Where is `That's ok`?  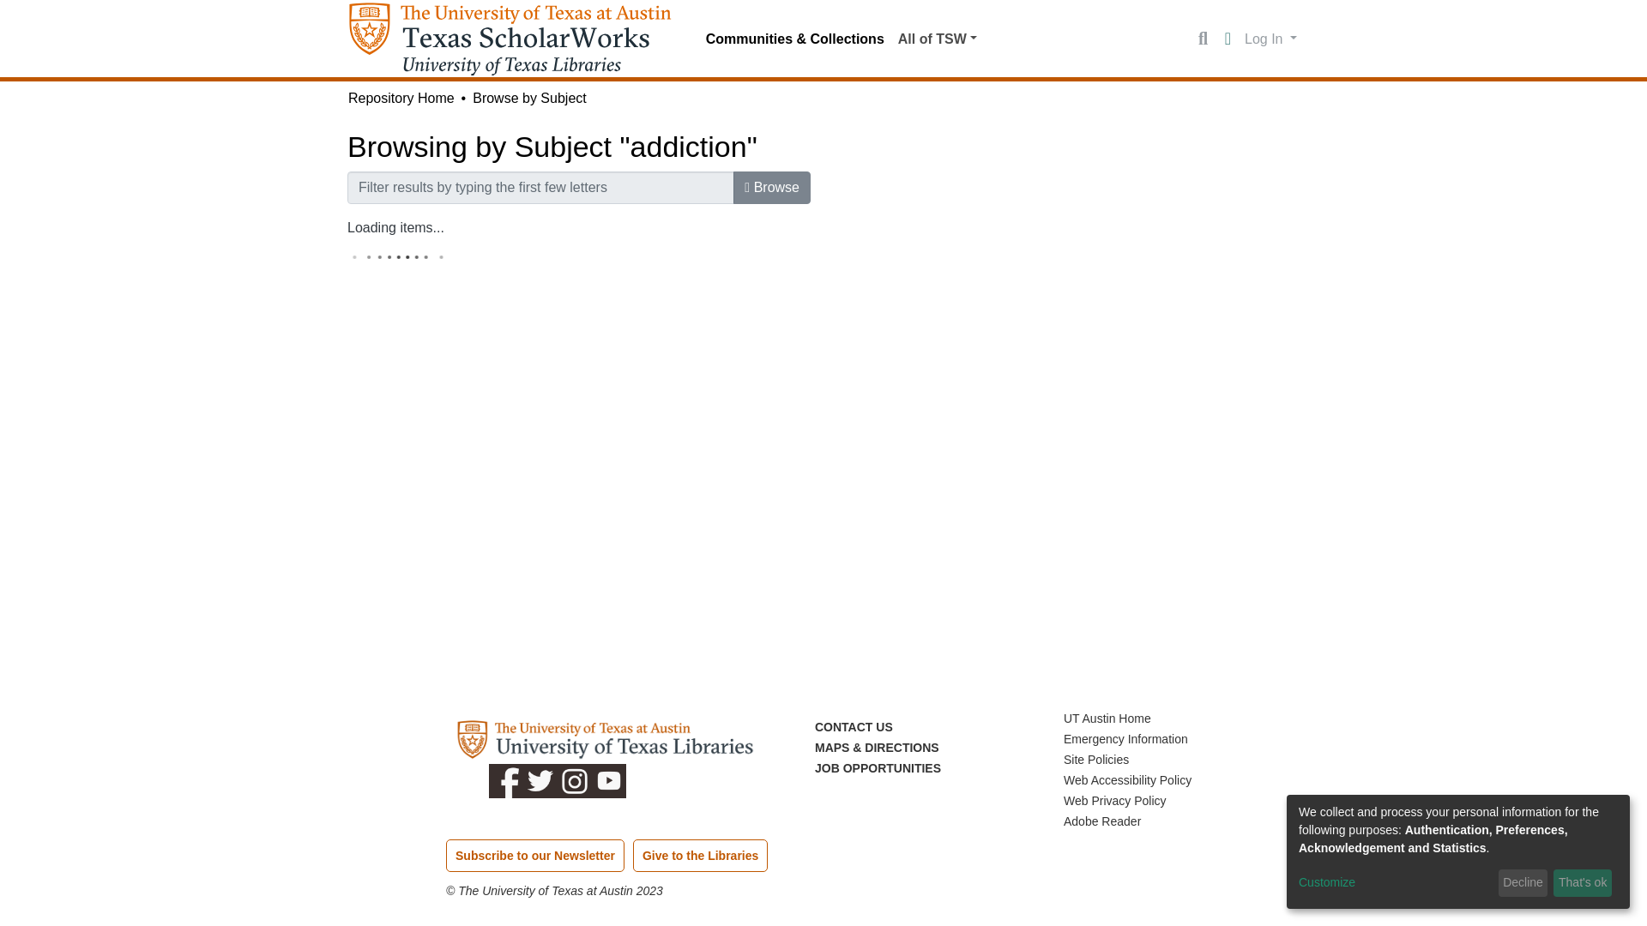 That's ok is located at coordinates (1582, 883).